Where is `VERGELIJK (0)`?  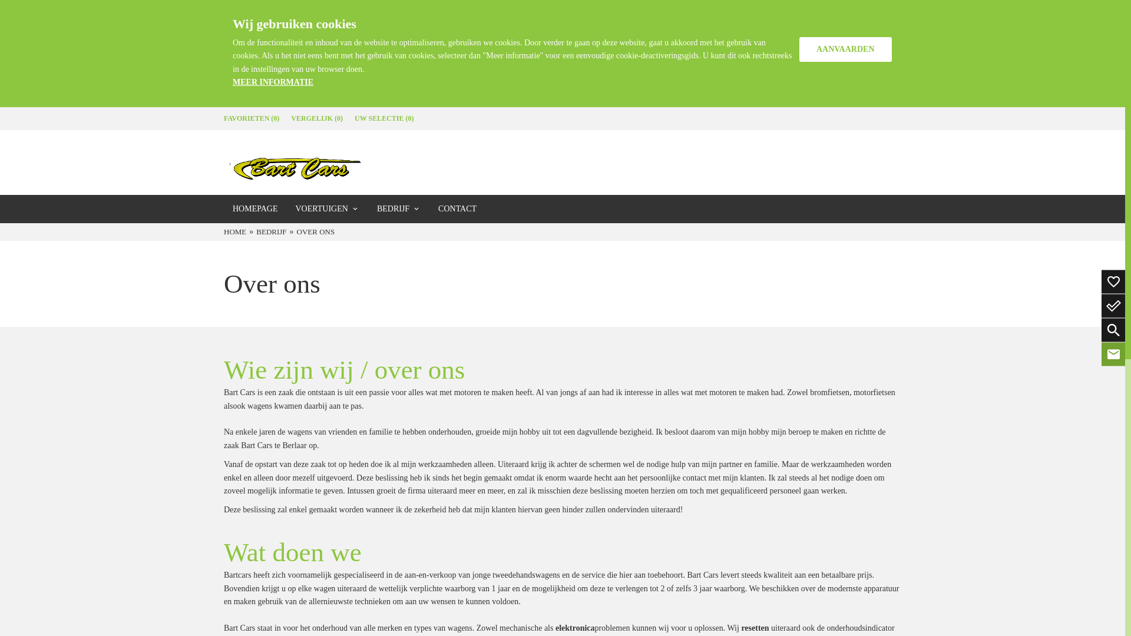 VERGELIJK (0) is located at coordinates (317, 119).